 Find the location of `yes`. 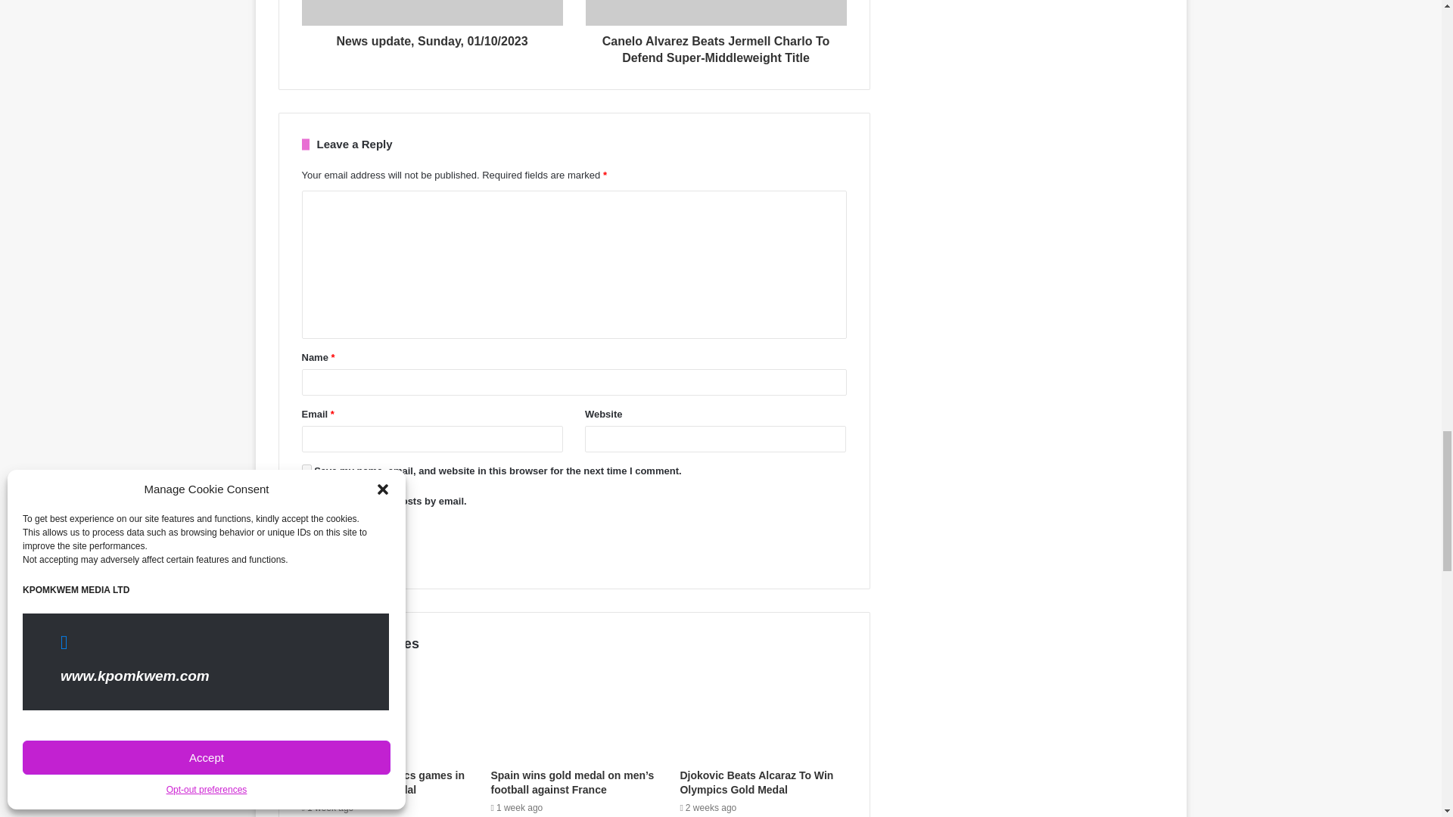

yes is located at coordinates (306, 469).